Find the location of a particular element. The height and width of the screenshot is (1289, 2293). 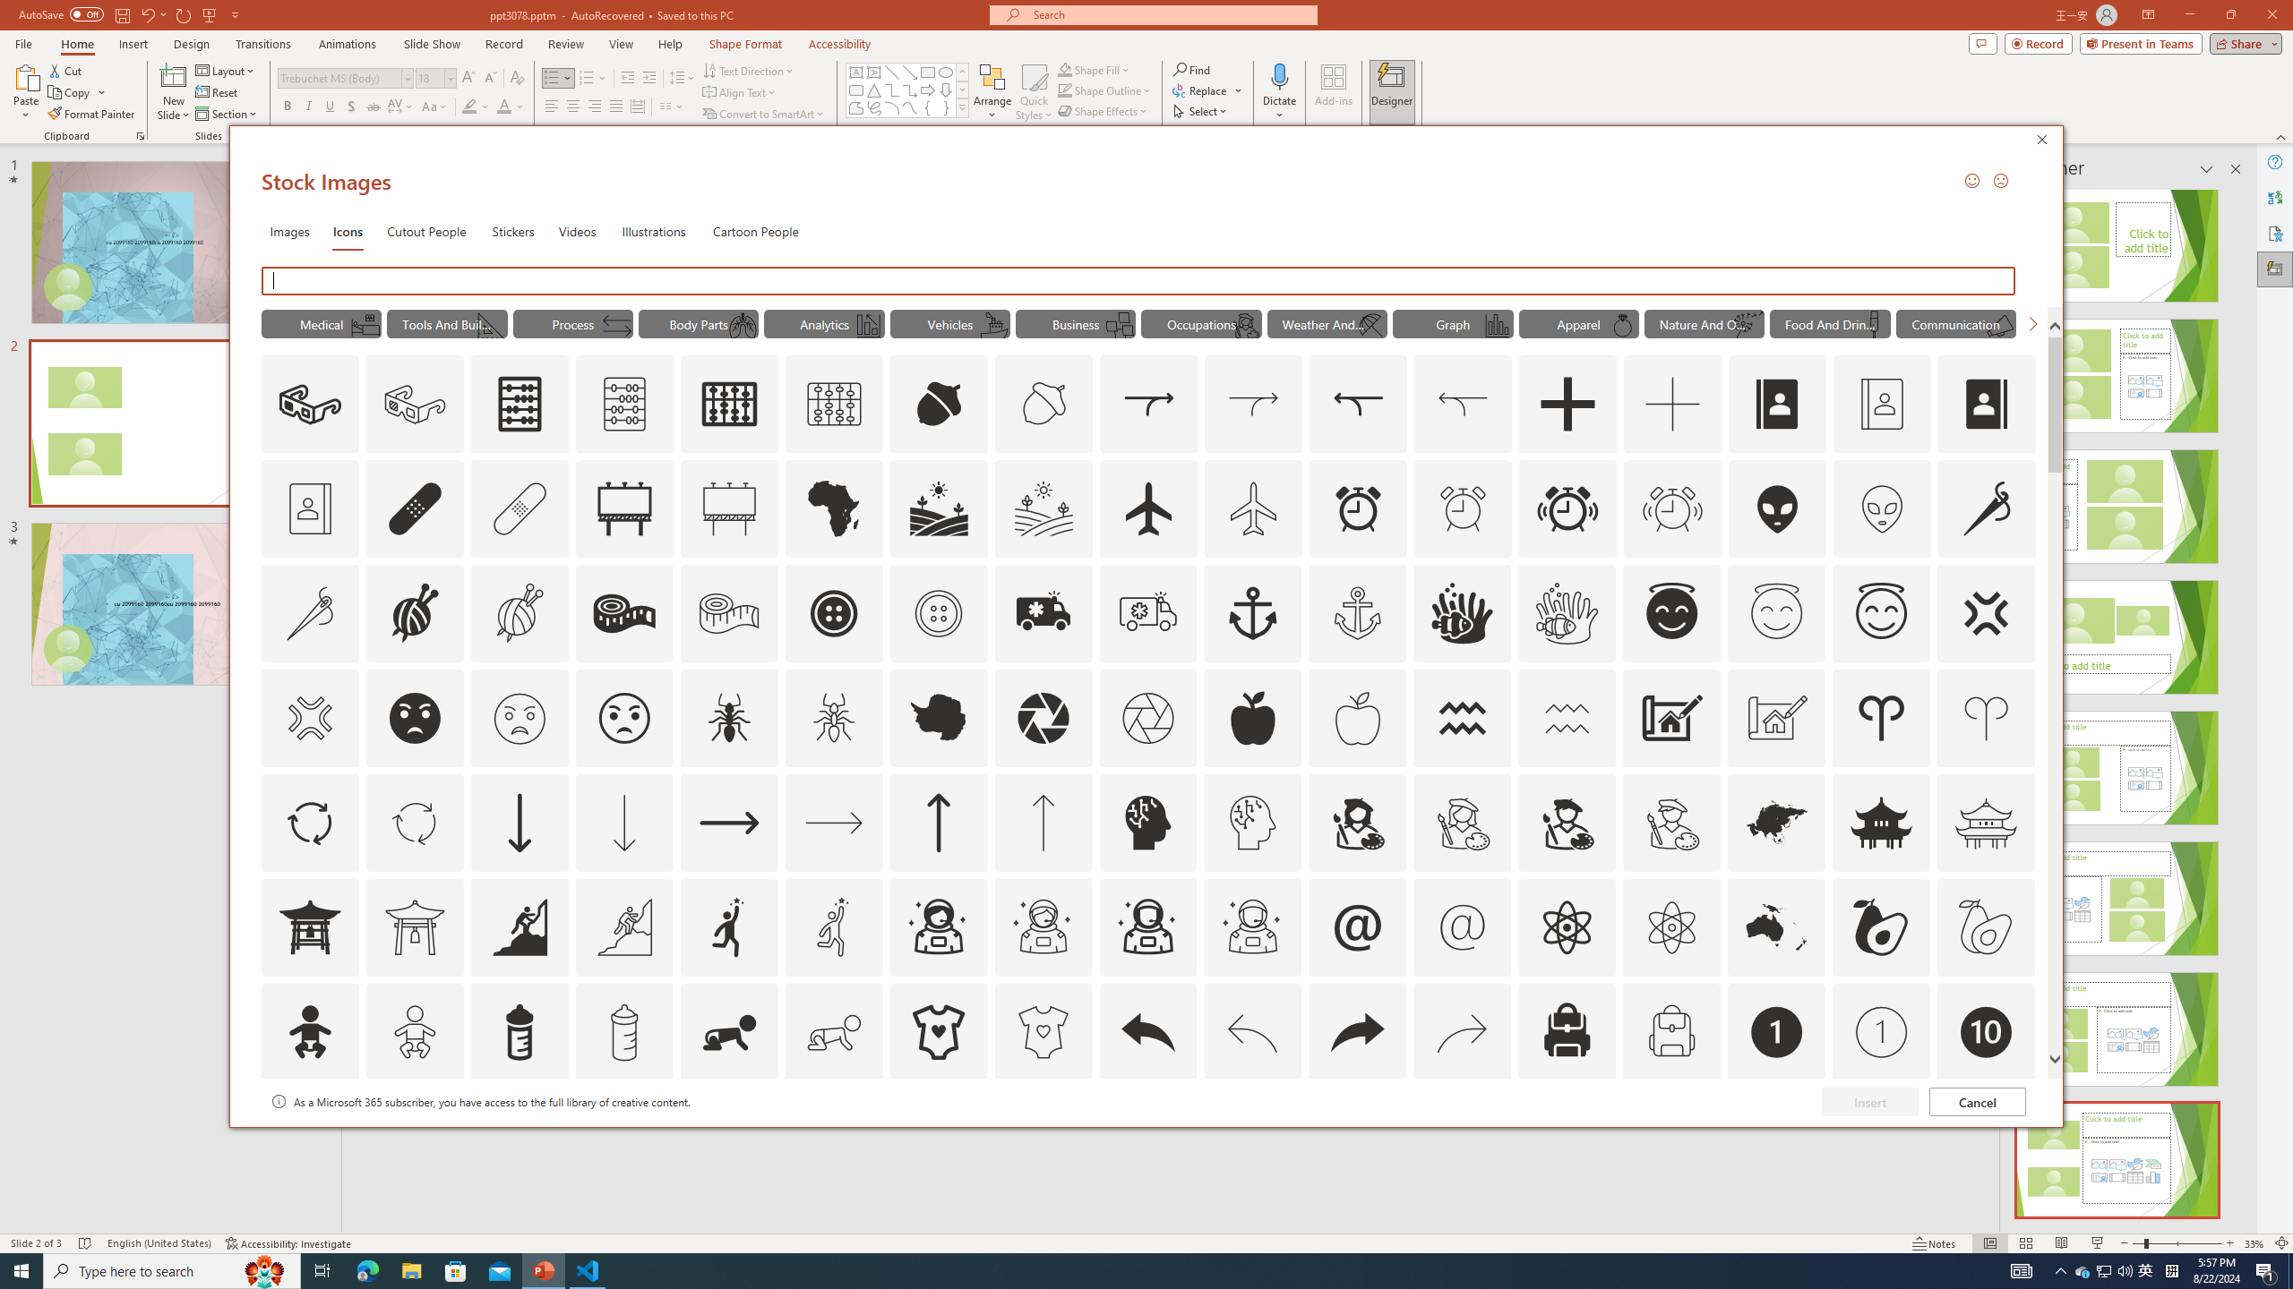

"Food And Drinks" Icons. is located at coordinates (1831, 323).